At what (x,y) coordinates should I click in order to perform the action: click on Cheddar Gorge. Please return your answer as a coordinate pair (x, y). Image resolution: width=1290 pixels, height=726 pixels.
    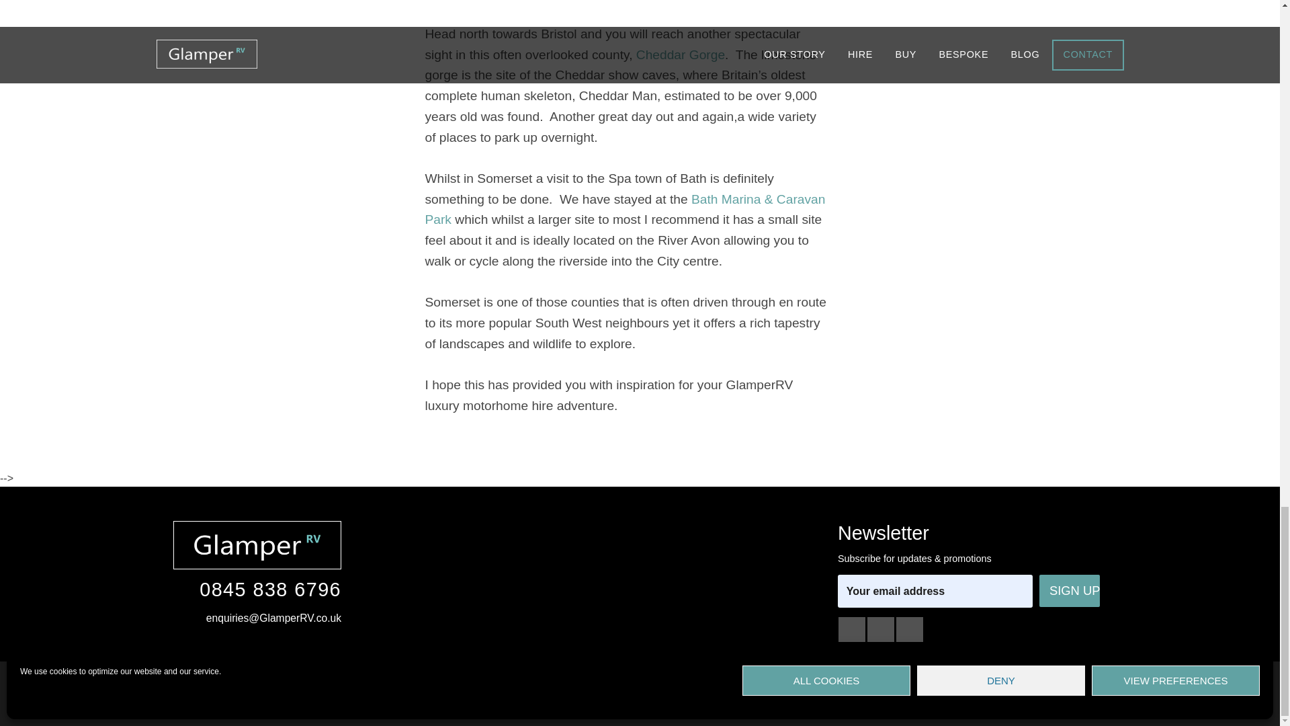
    Looking at the image, I should click on (680, 54).